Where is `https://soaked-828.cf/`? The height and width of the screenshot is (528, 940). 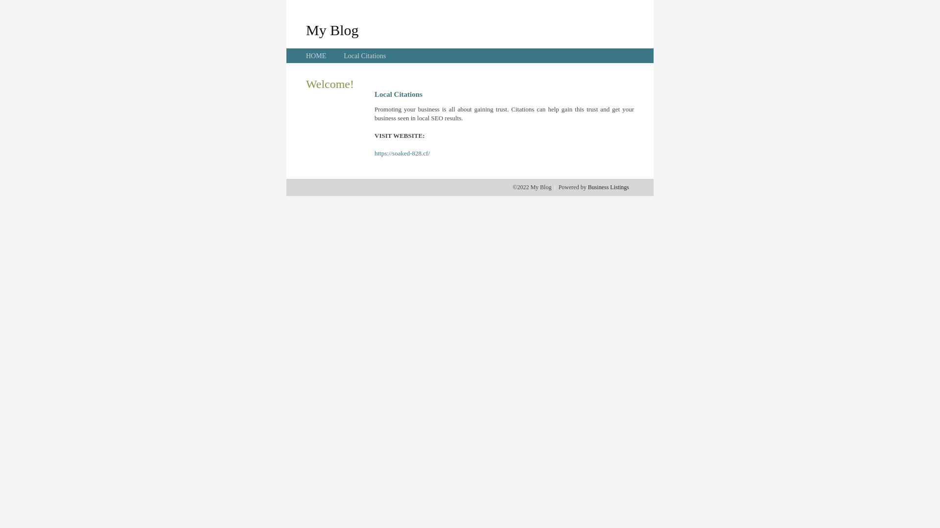 https://soaked-828.cf/ is located at coordinates (402, 154).